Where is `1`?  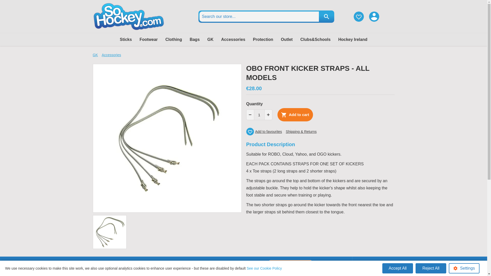 1 is located at coordinates (259, 114).